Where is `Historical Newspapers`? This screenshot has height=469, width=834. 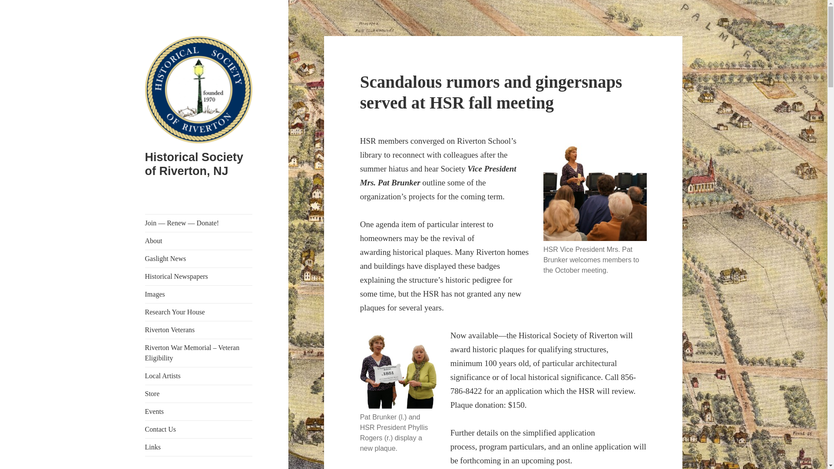 Historical Newspapers is located at coordinates (199, 276).